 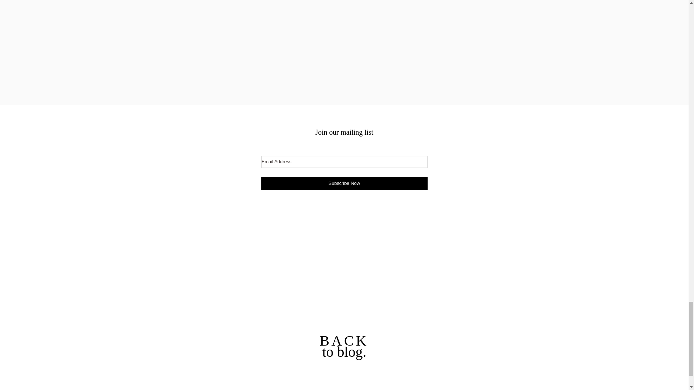 What do you see at coordinates (344, 341) in the screenshot?
I see `BACK` at bounding box center [344, 341].